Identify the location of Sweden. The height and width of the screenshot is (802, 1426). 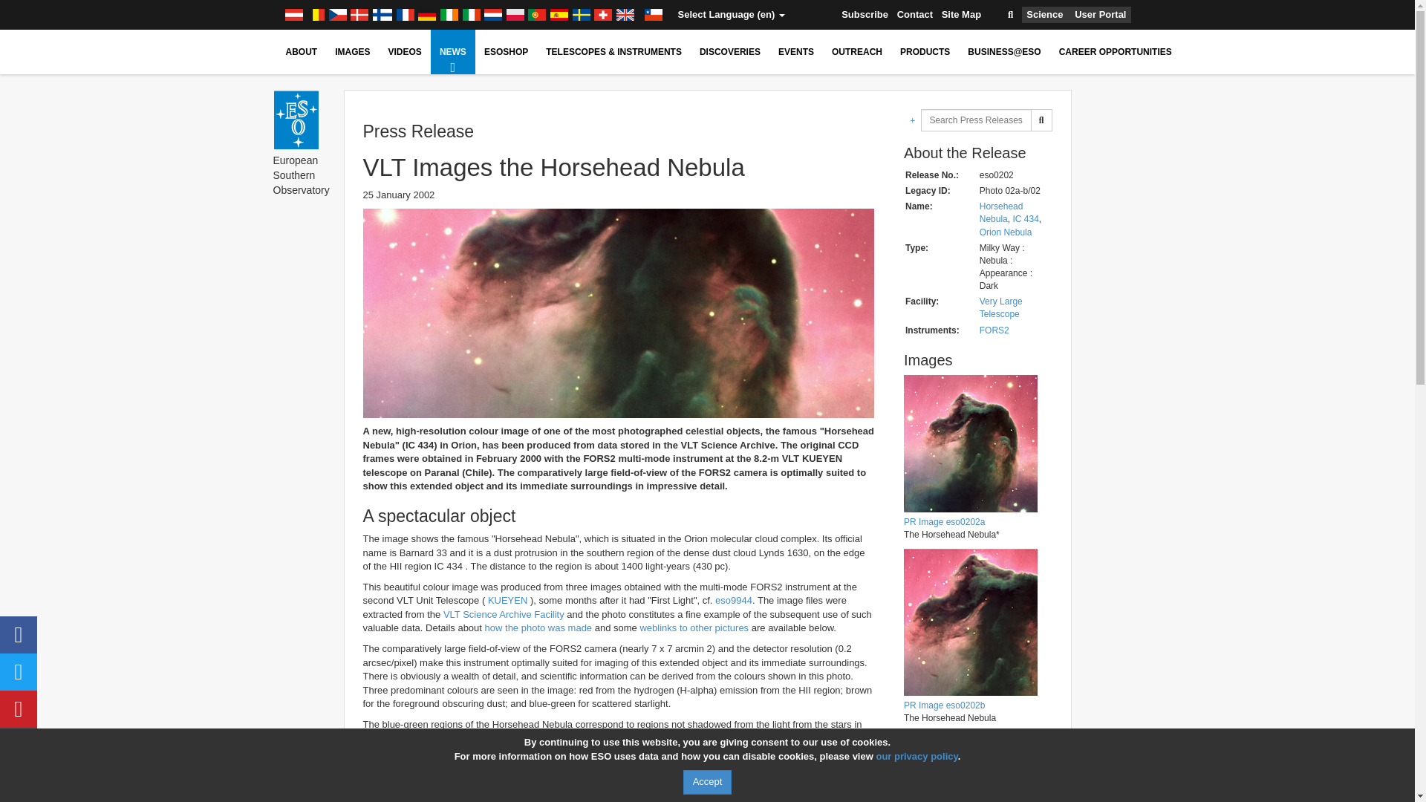
(581, 15).